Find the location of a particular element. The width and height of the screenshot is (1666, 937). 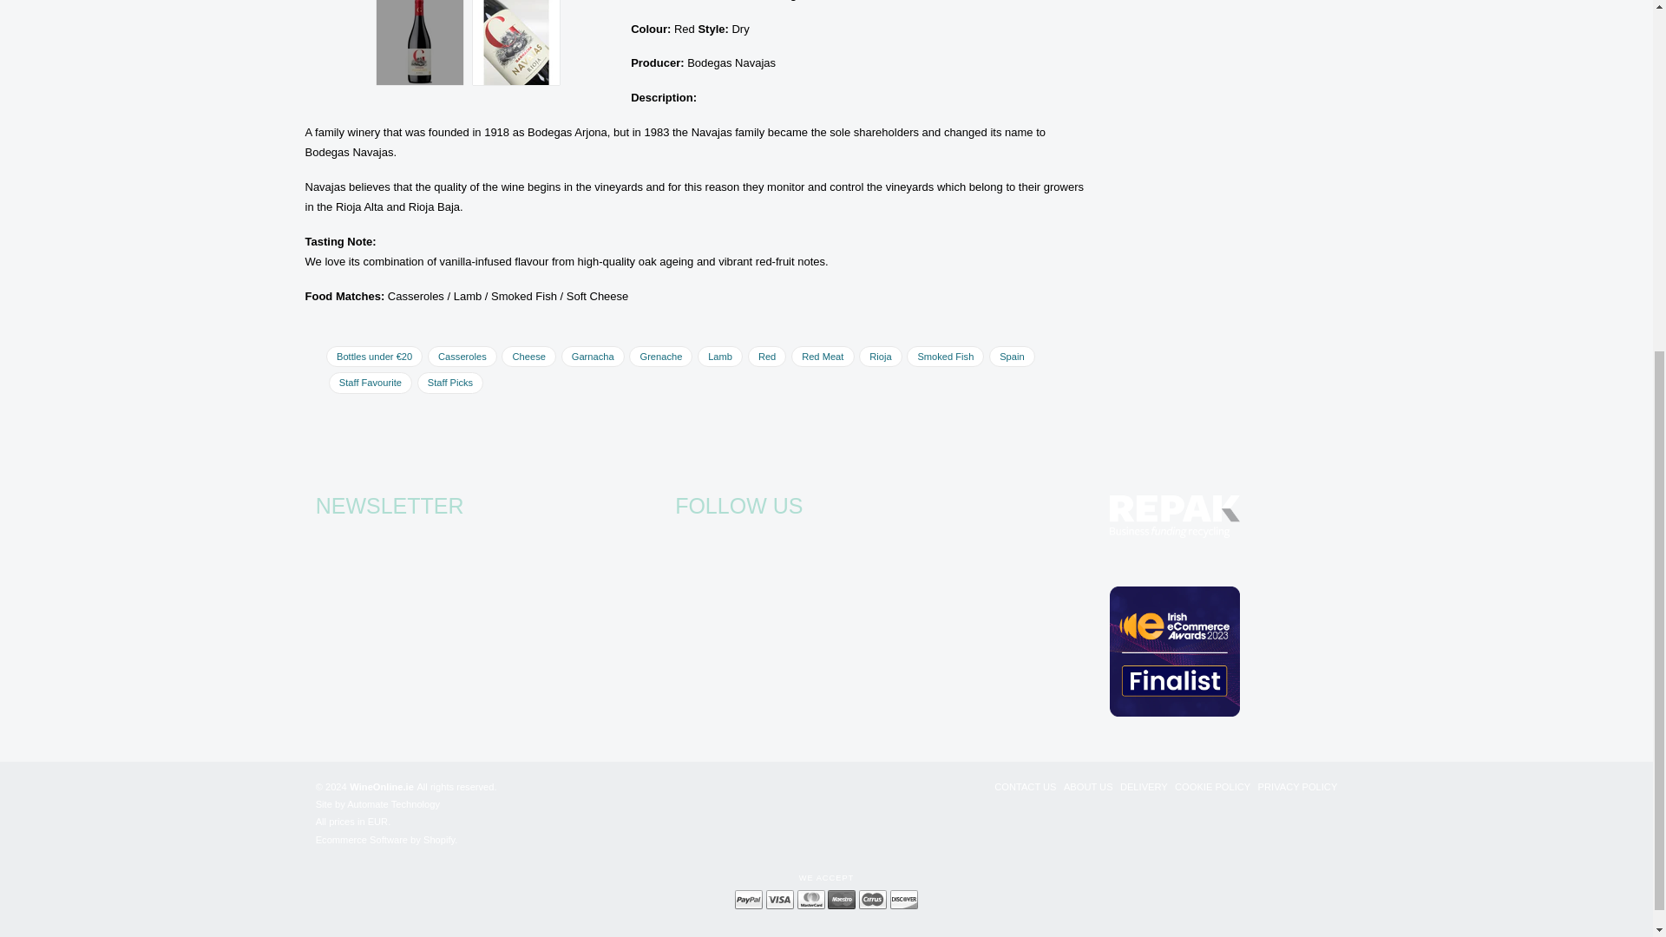

Discover is located at coordinates (903, 901).